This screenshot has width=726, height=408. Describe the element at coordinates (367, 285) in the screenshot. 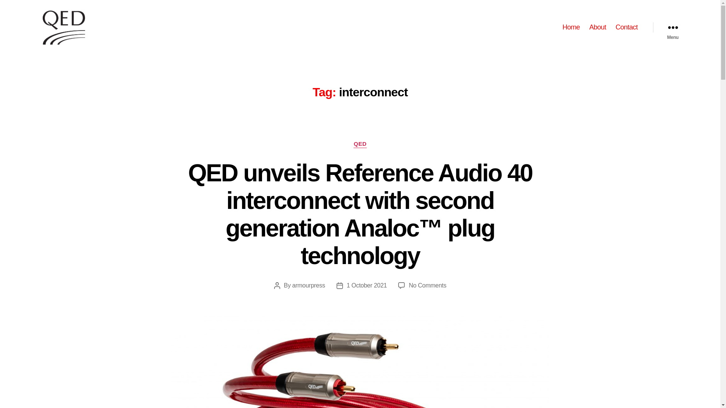

I see `1 October 2021` at that location.